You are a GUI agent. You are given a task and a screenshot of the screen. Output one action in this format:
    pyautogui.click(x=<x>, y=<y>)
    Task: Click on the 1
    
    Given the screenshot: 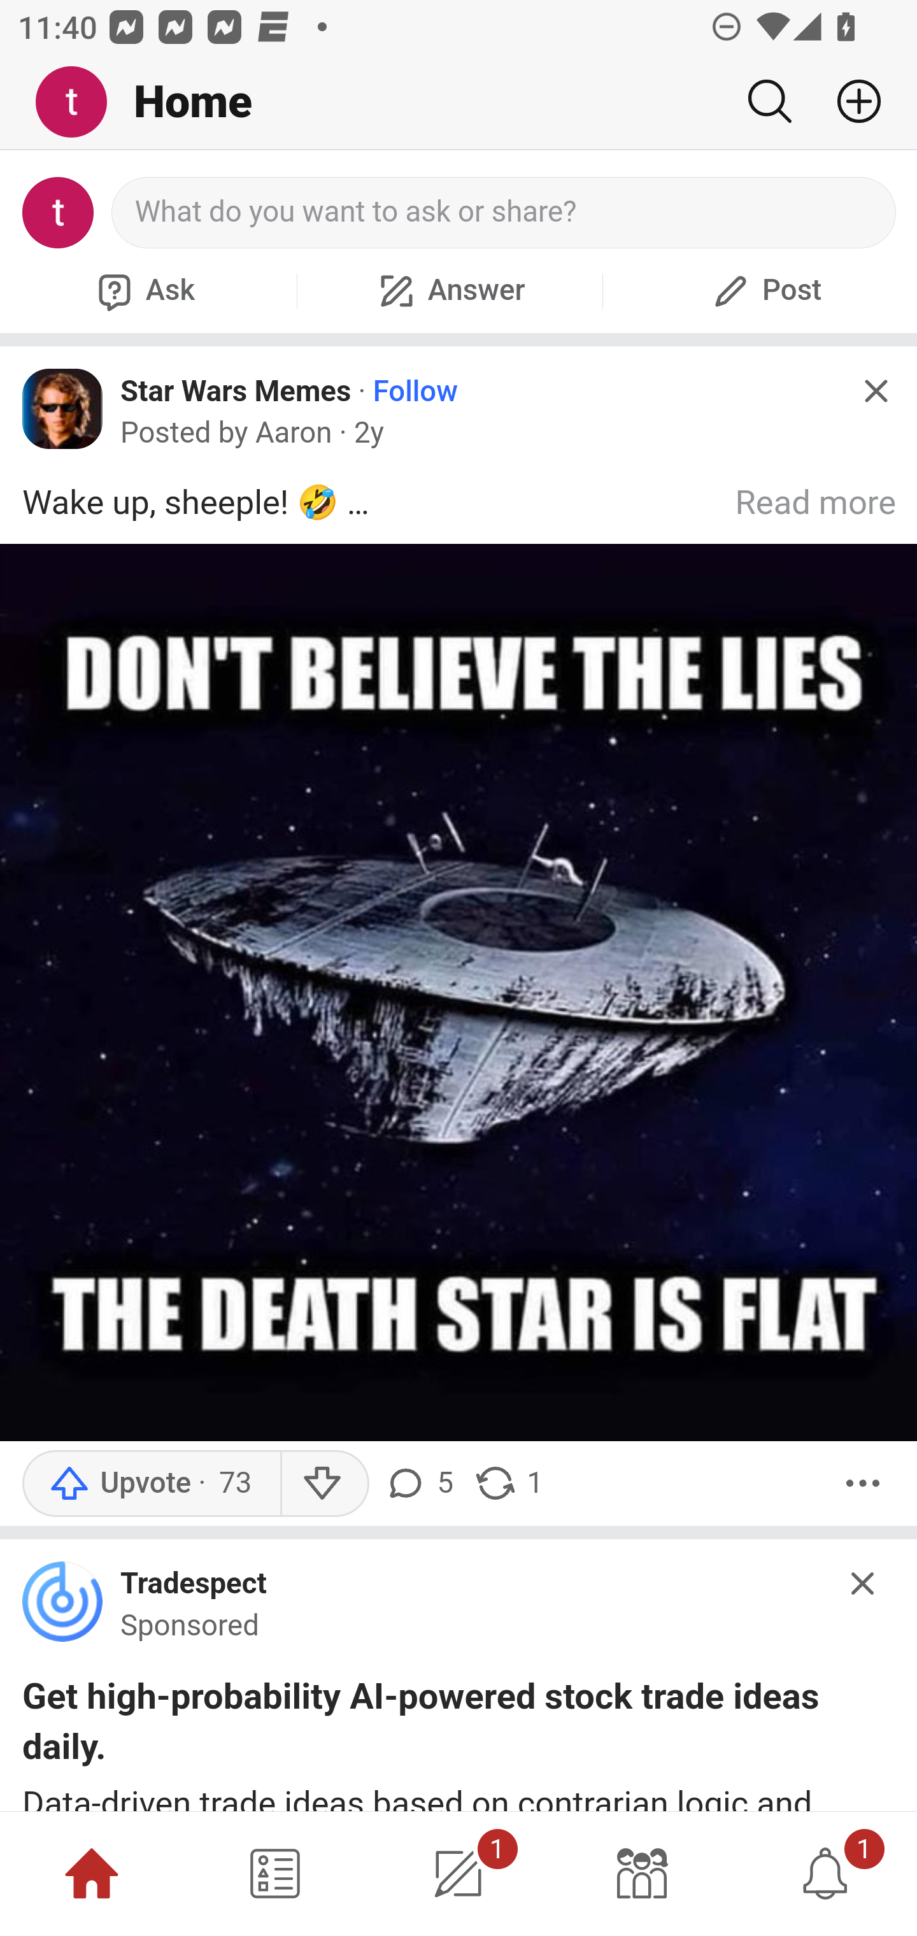 What is the action you would take?
    pyautogui.click(x=458, y=1874)
    